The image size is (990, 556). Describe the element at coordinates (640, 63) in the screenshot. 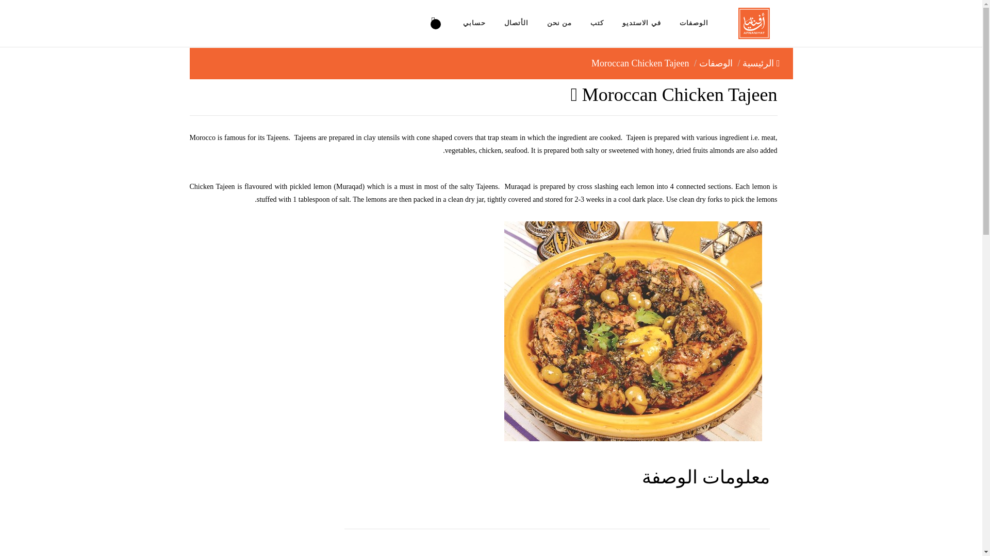

I see `Moroccan Chicken Tajeen` at that location.